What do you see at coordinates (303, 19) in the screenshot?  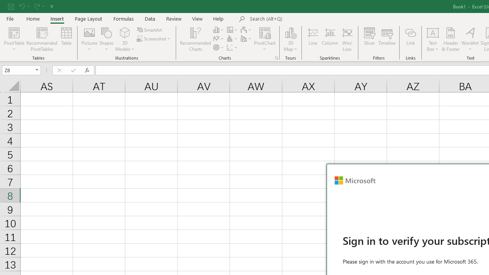 I see `Microsoft search` at bounding box center [303, 19].